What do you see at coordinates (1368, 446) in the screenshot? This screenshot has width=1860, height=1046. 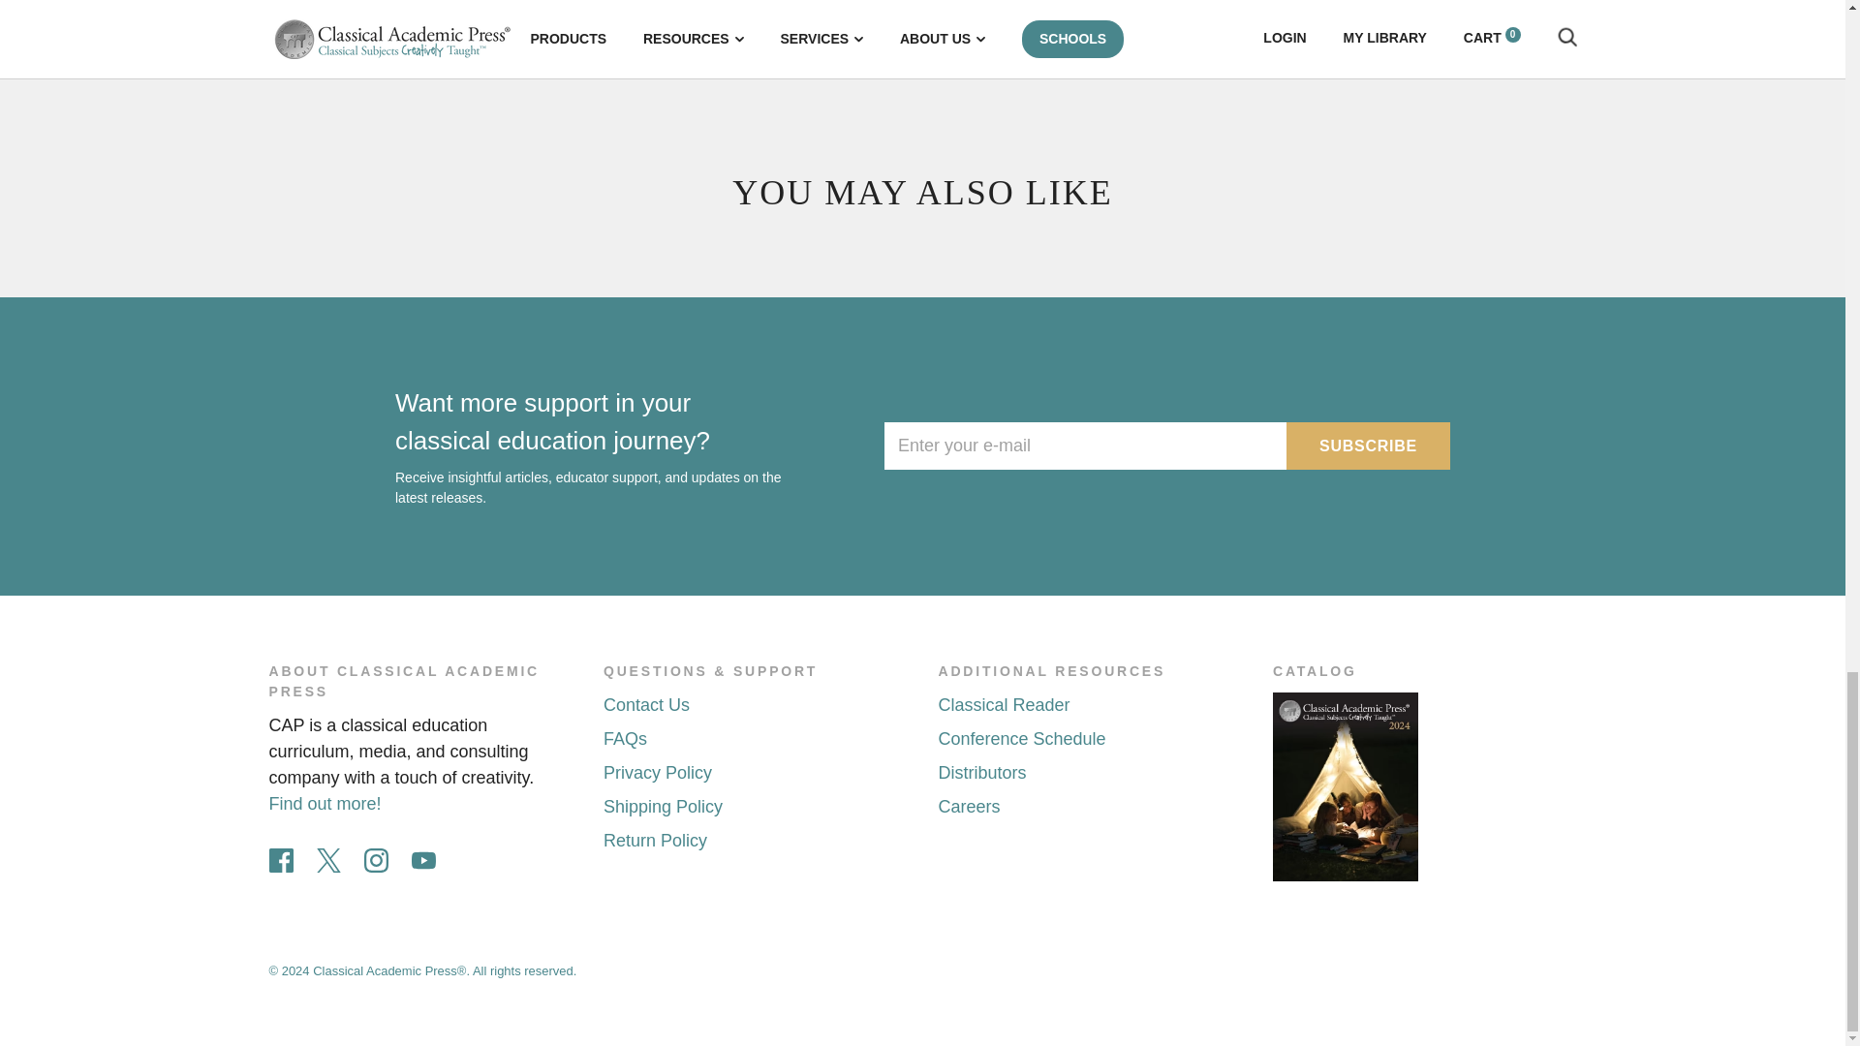 I see `Subscribe` at bounding box center [1368, 446].